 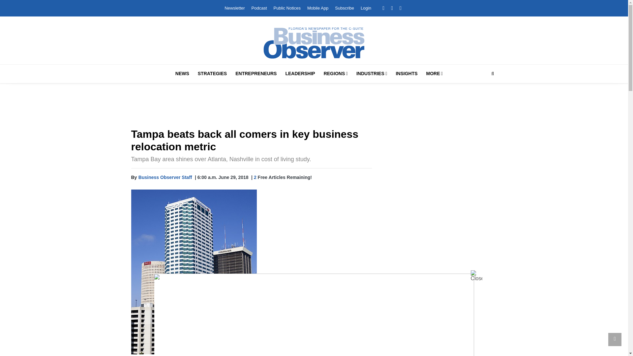 I want to click on STRATEGIES, so click(x=212, y=74).